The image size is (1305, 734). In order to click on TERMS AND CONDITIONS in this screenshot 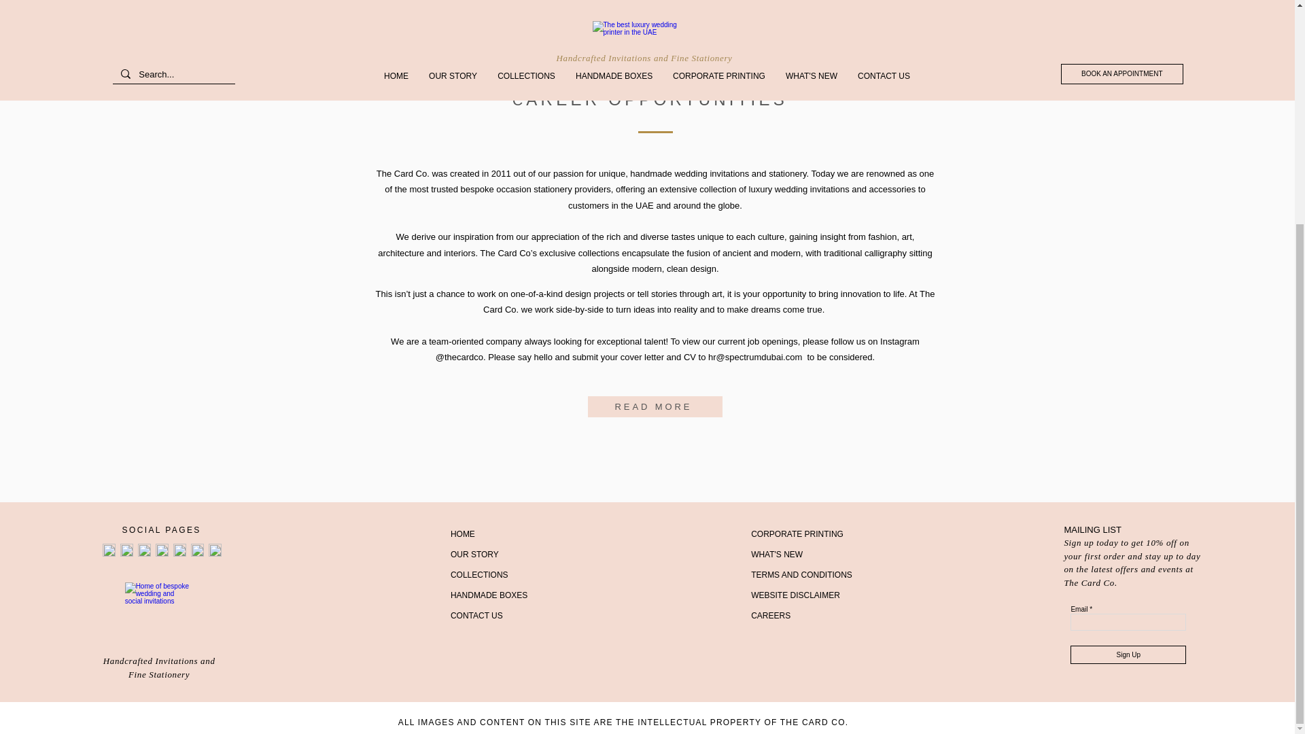, I will do `click(801, 575)`.